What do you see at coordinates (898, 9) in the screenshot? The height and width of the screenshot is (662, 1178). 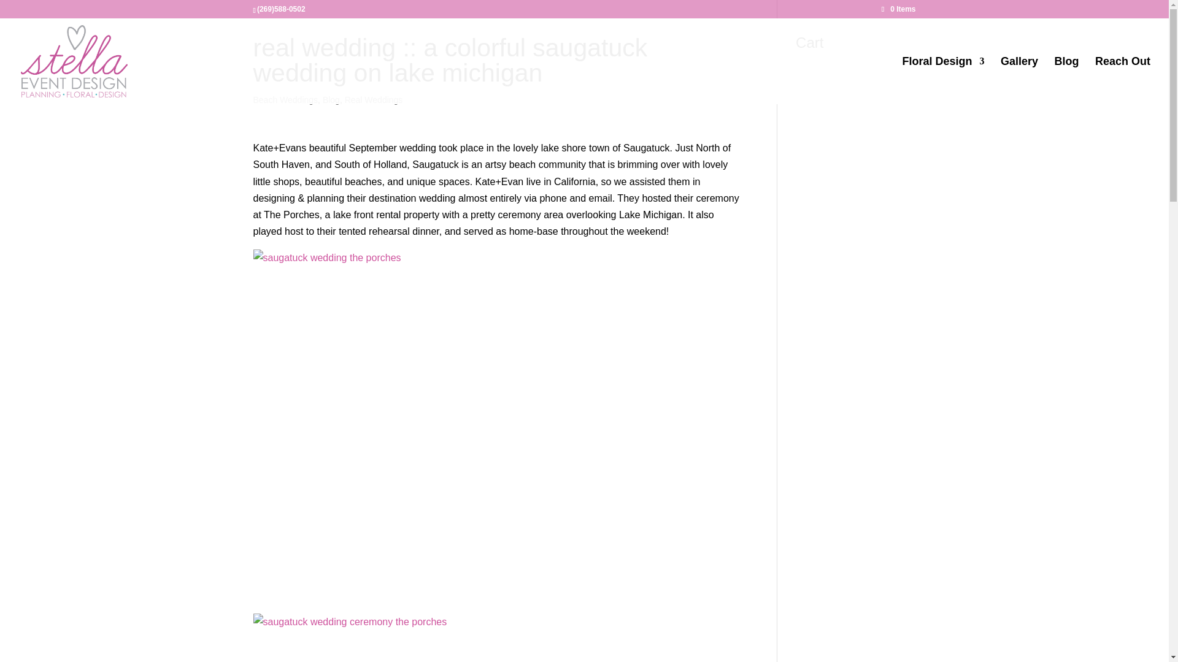 I see `0 Items` at bounding box center [898, 9].